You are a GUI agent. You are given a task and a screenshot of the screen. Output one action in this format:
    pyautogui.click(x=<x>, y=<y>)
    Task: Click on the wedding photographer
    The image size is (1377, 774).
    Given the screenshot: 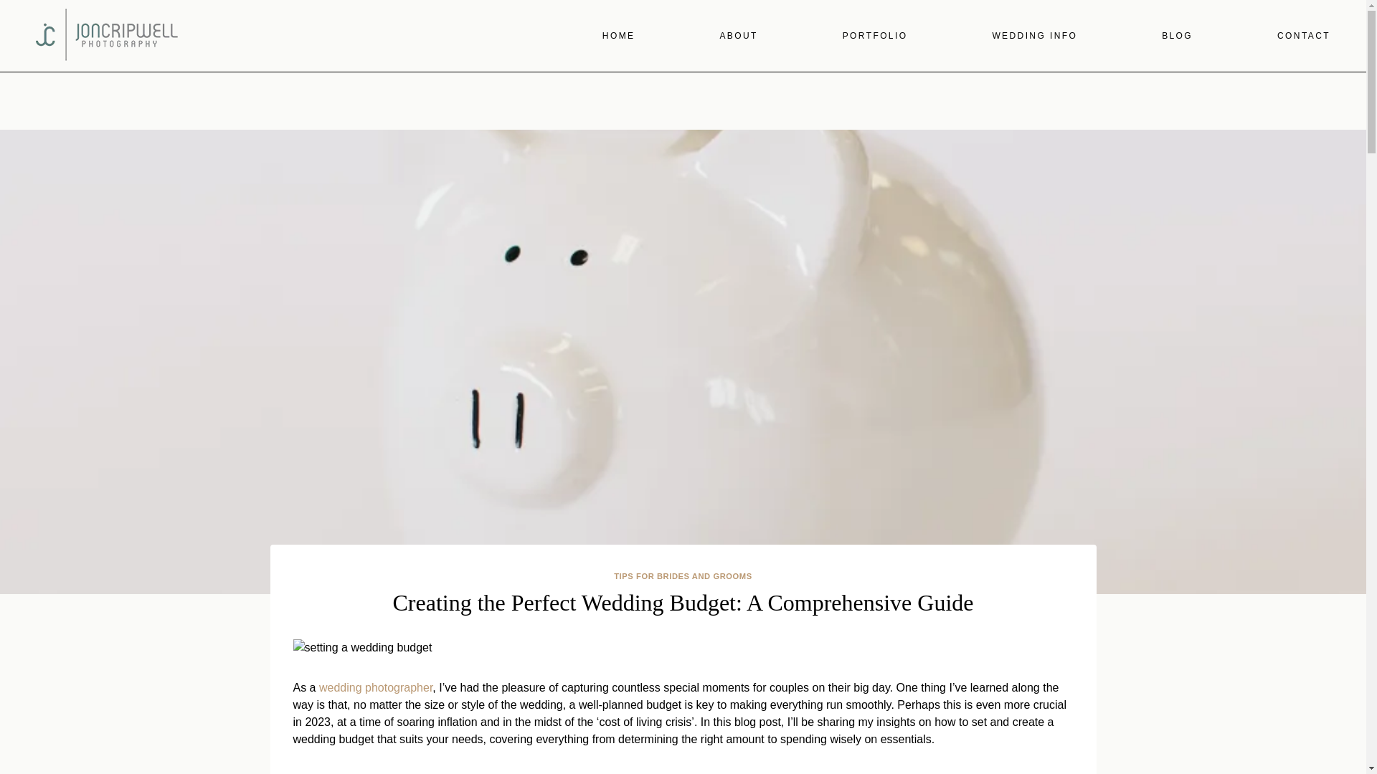 What is the action you would take?
    pyautogui.click(x=376, y=687)
    